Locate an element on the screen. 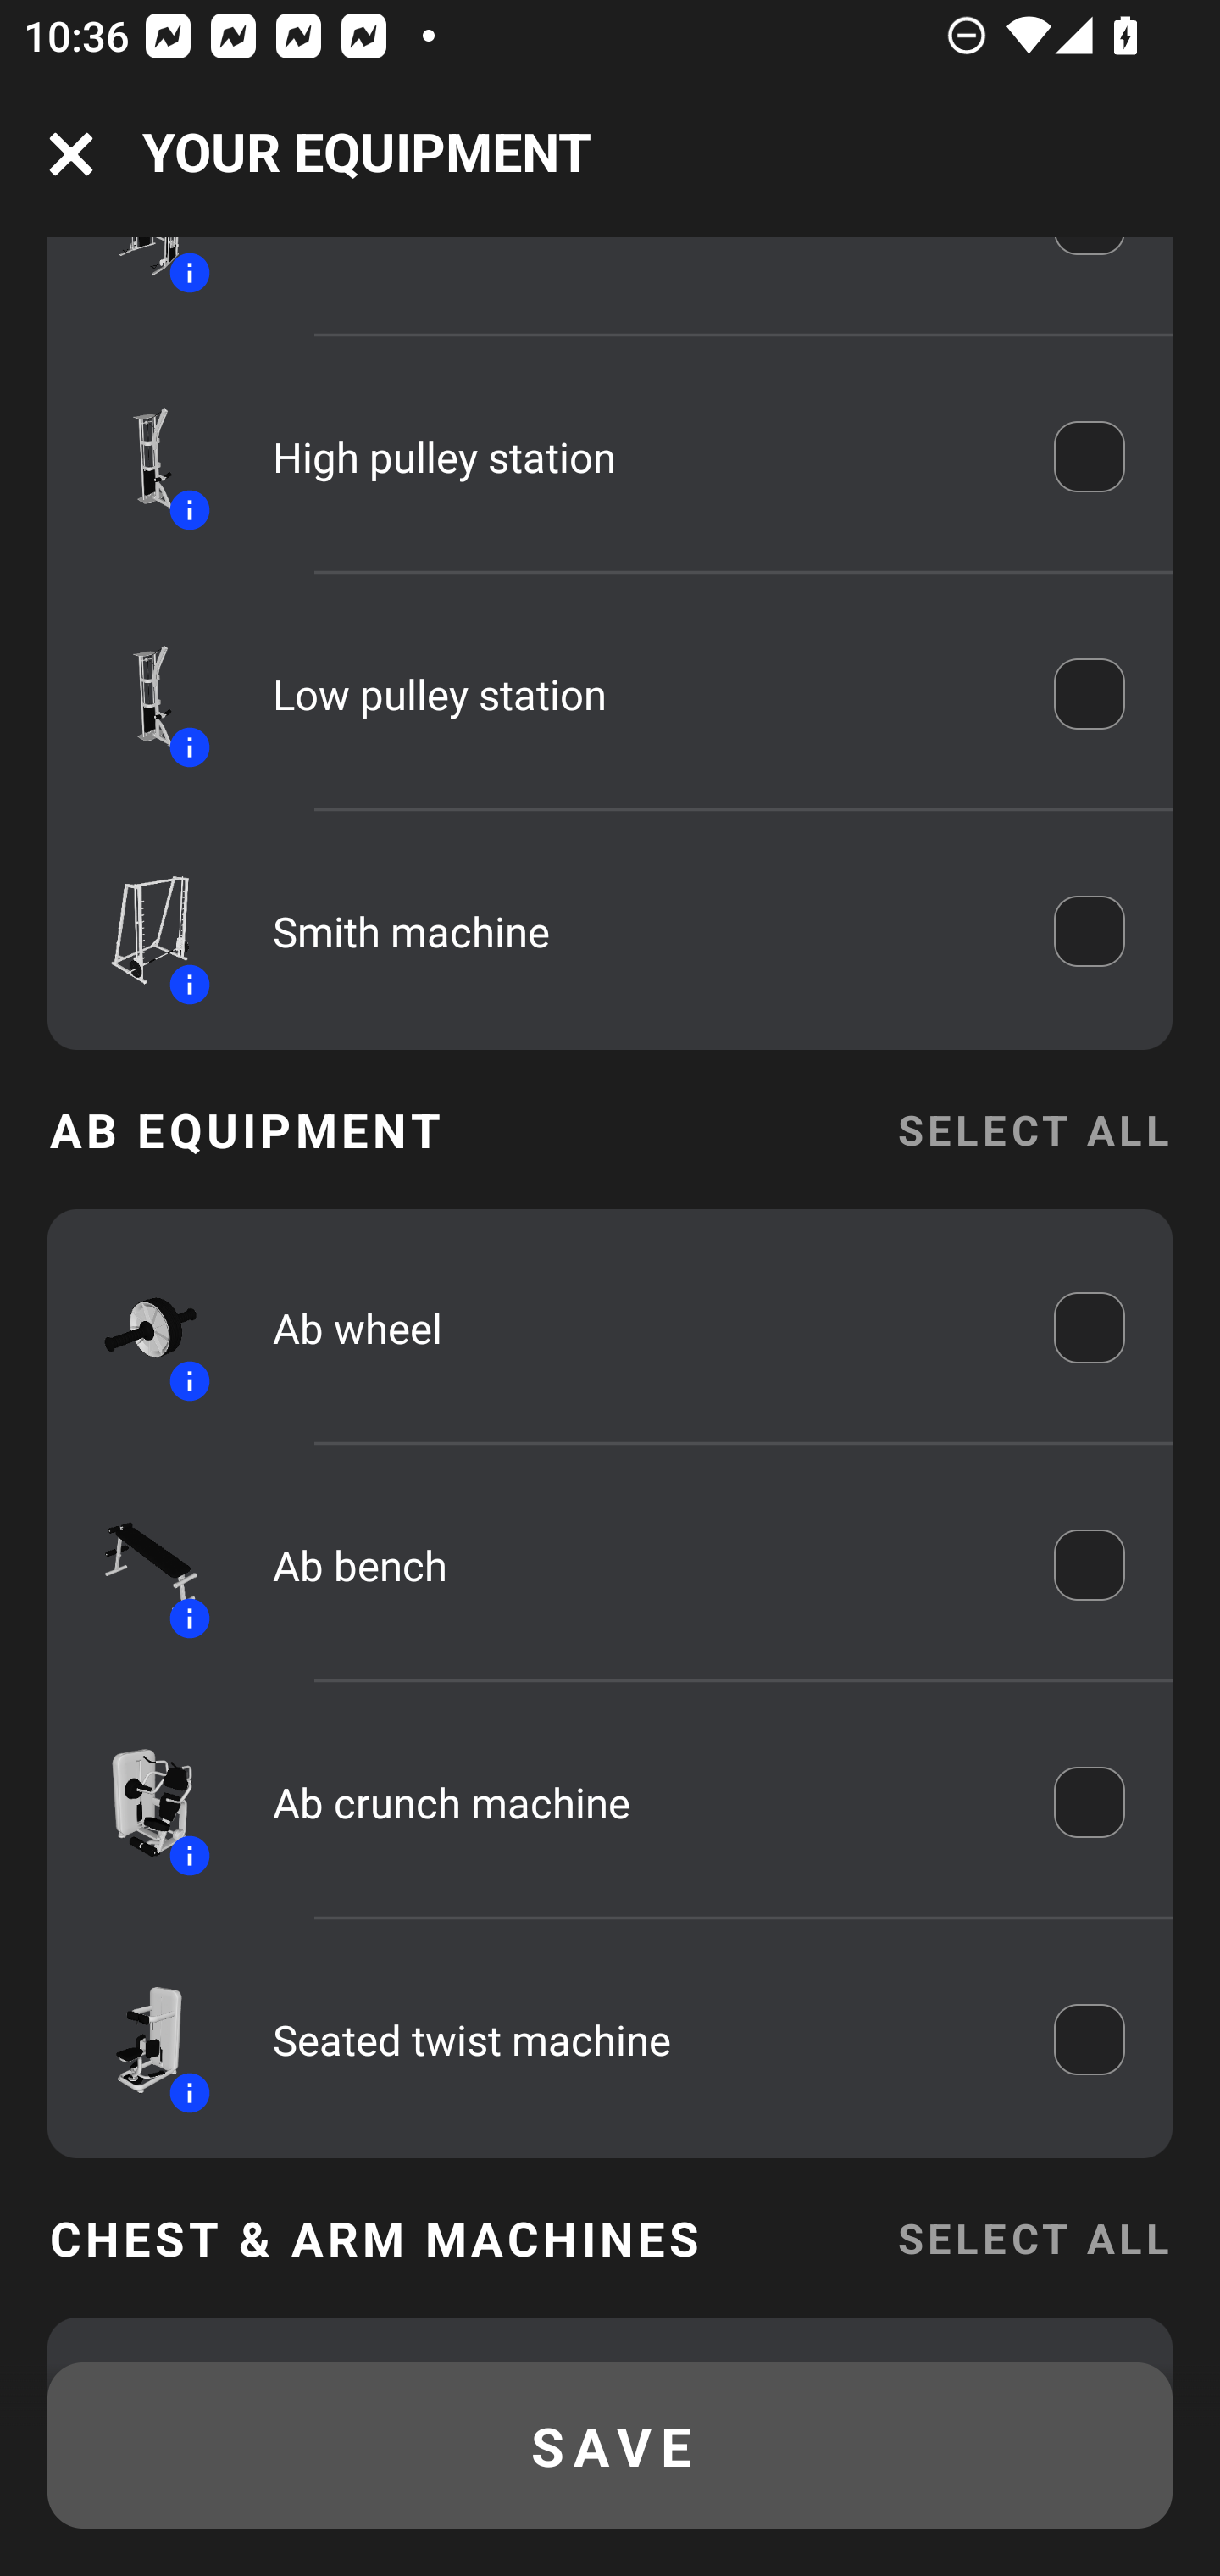  SELECT ALL is located at coordinates (1034, 1129).